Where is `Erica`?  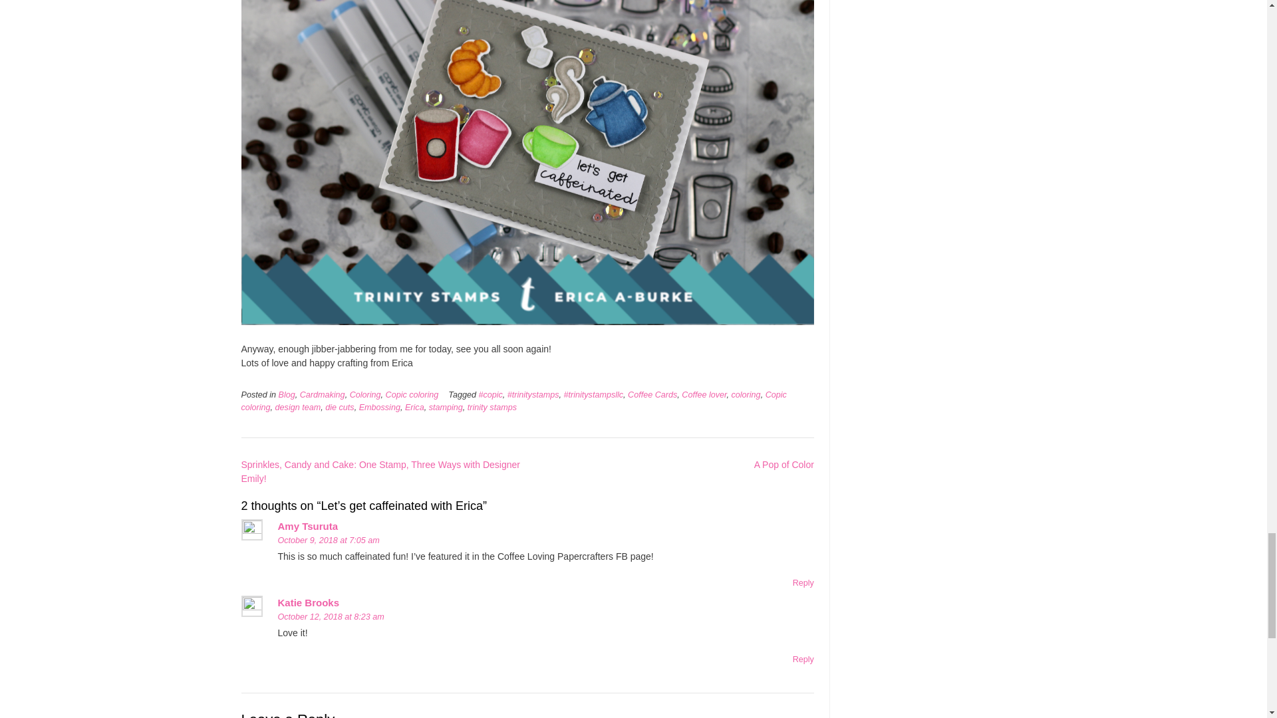
Erica is located at coordinates (414, 407).